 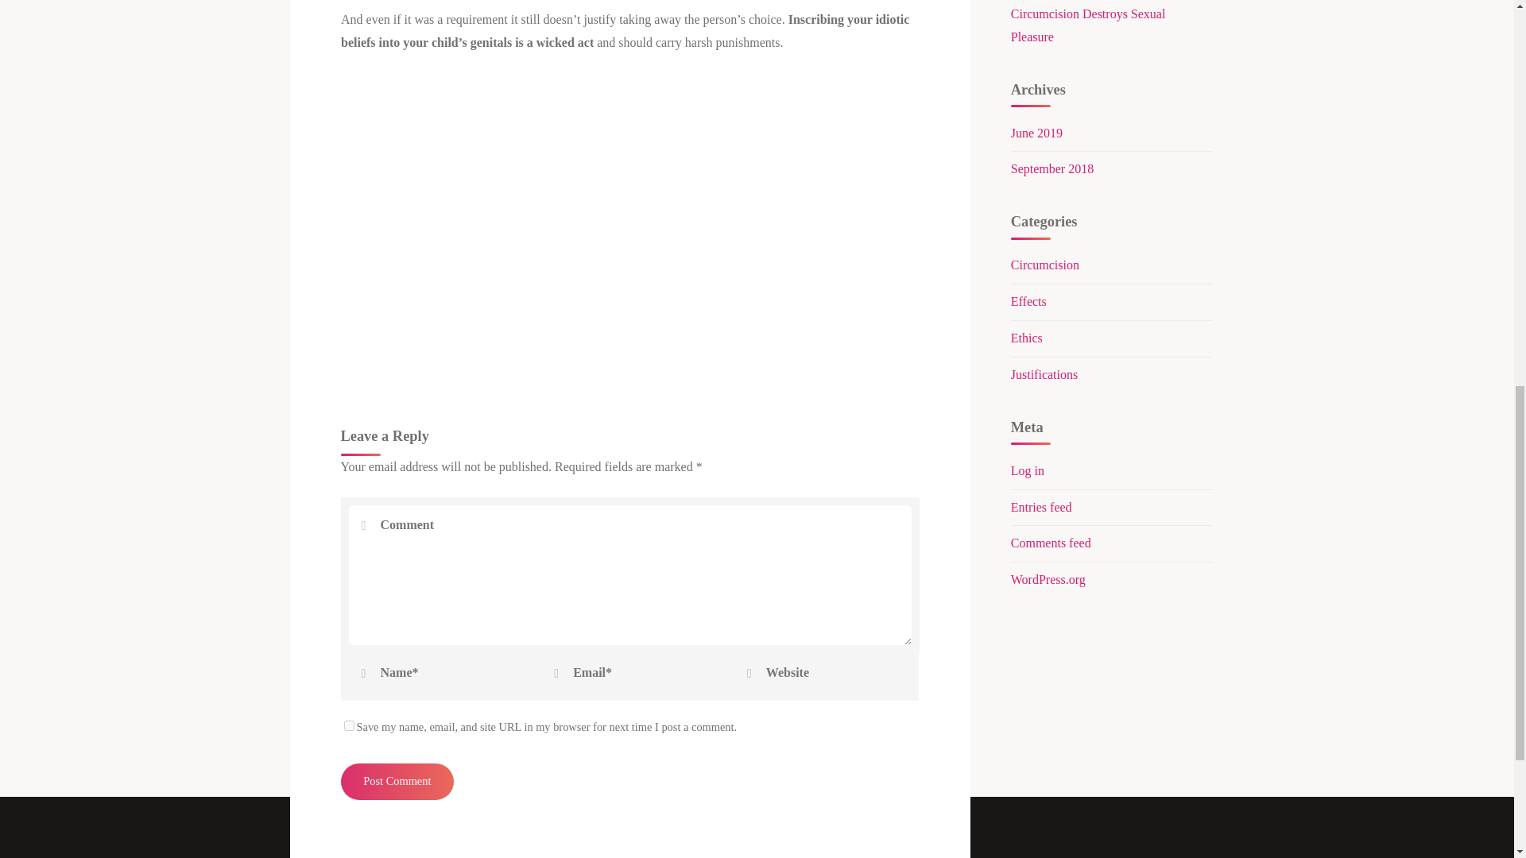 I want to click on Justifications, so click(x=1044, y=374).